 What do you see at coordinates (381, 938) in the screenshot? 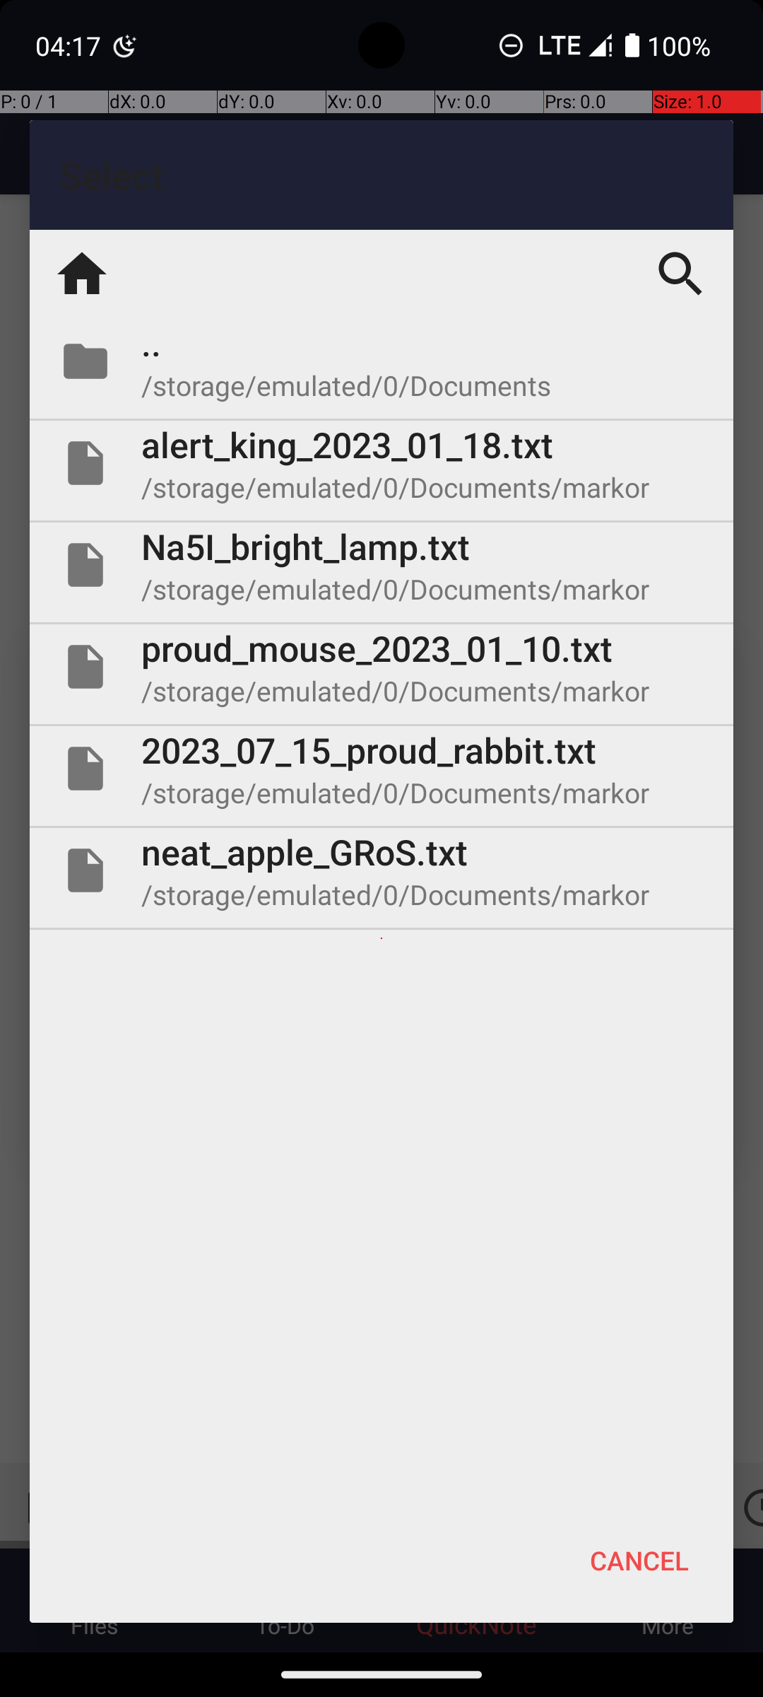
I see `BROWSE FILESYSTEM` at bounding box center [381, 938].